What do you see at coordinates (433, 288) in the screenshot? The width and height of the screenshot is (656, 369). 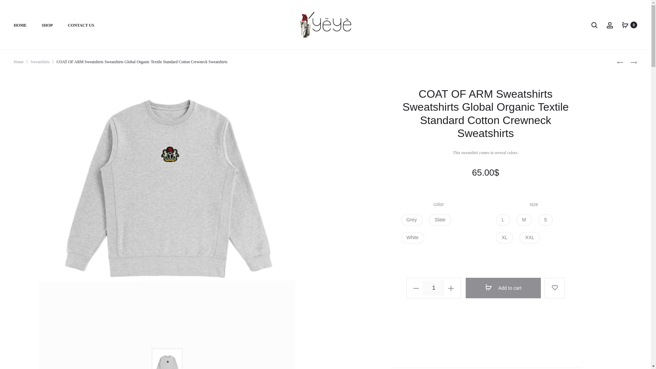 I see `Qty` at bounding box center [433, 288].